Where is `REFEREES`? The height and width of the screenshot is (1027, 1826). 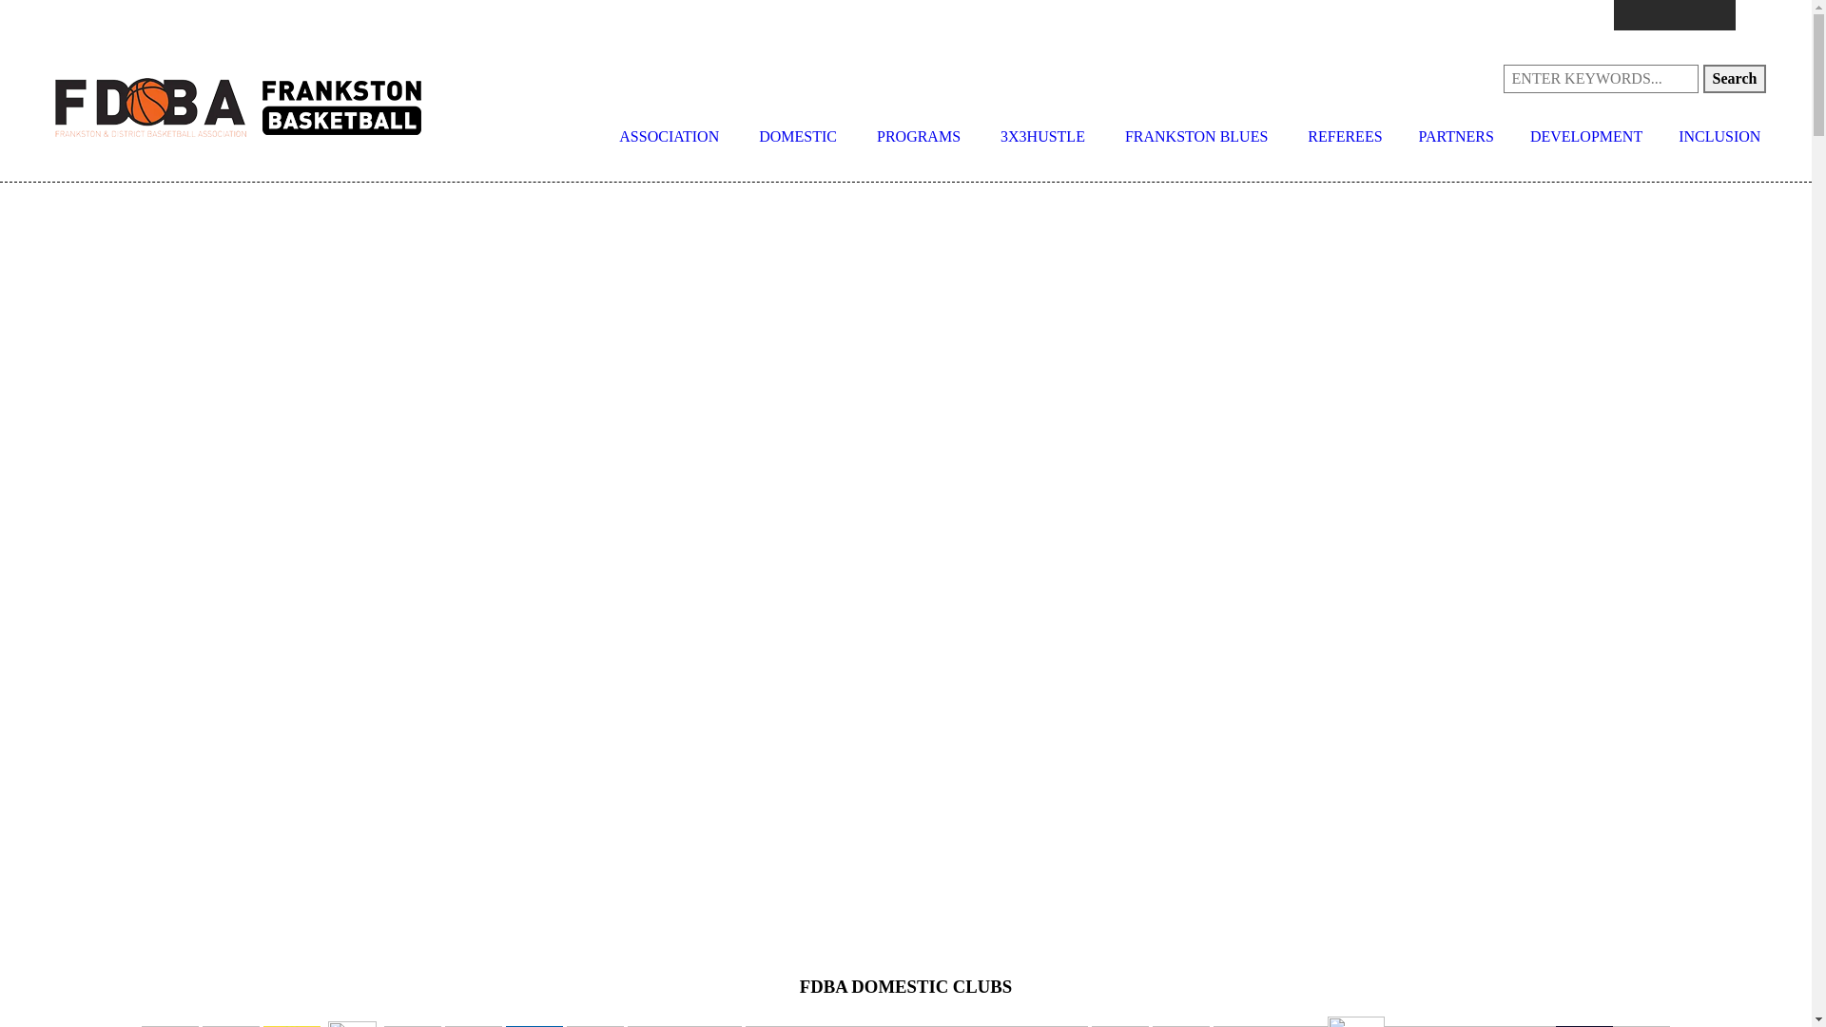
REFEREES is located at coordinates (1345, 137).